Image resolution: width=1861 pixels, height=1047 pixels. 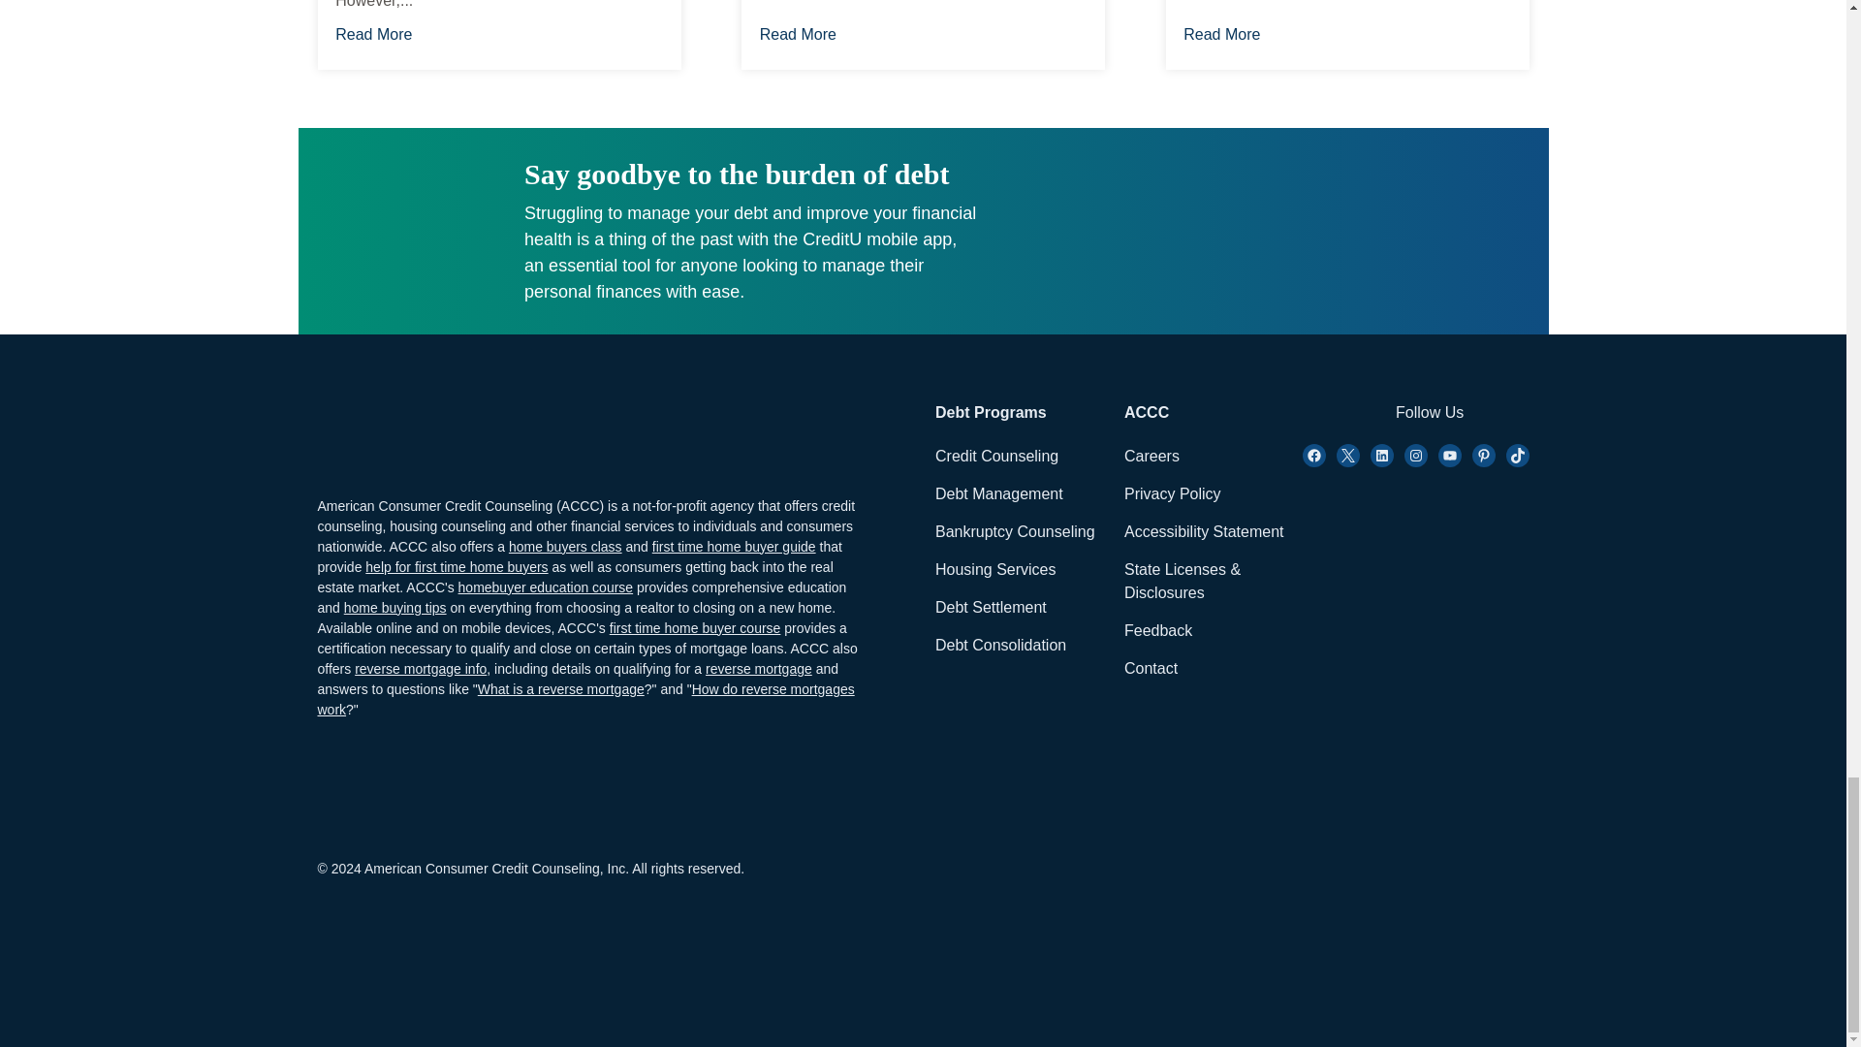 I want to click on twitter, so click(x=1347, y=455).